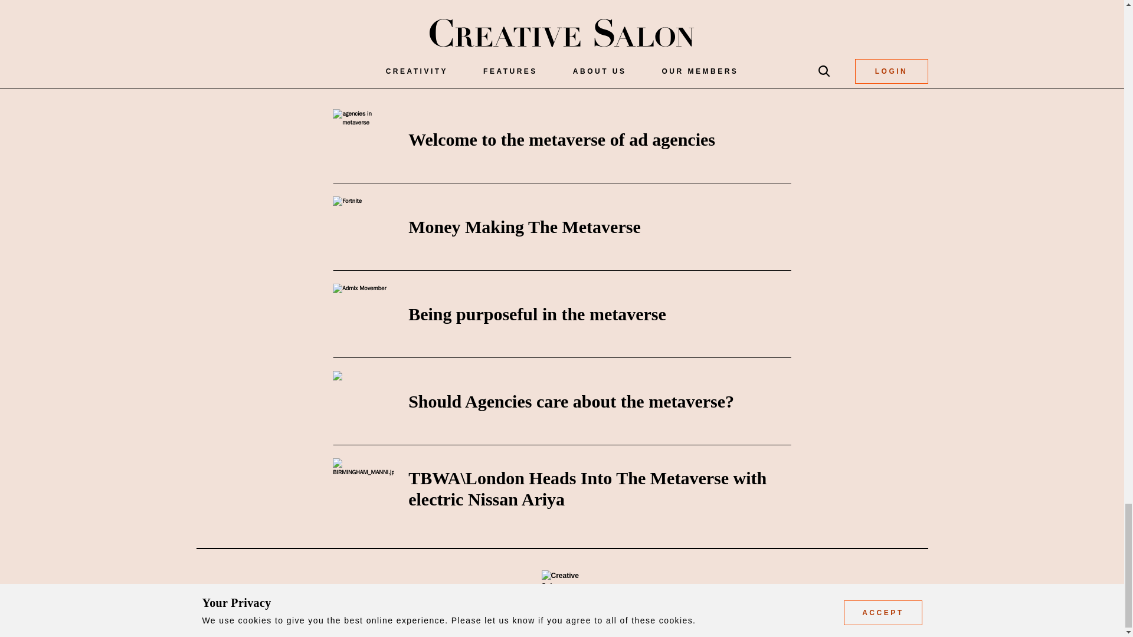  What do you see at coordinates (338, 2) in the screenshot?
I see `LinkedIn` at bounding box center [338, 2].